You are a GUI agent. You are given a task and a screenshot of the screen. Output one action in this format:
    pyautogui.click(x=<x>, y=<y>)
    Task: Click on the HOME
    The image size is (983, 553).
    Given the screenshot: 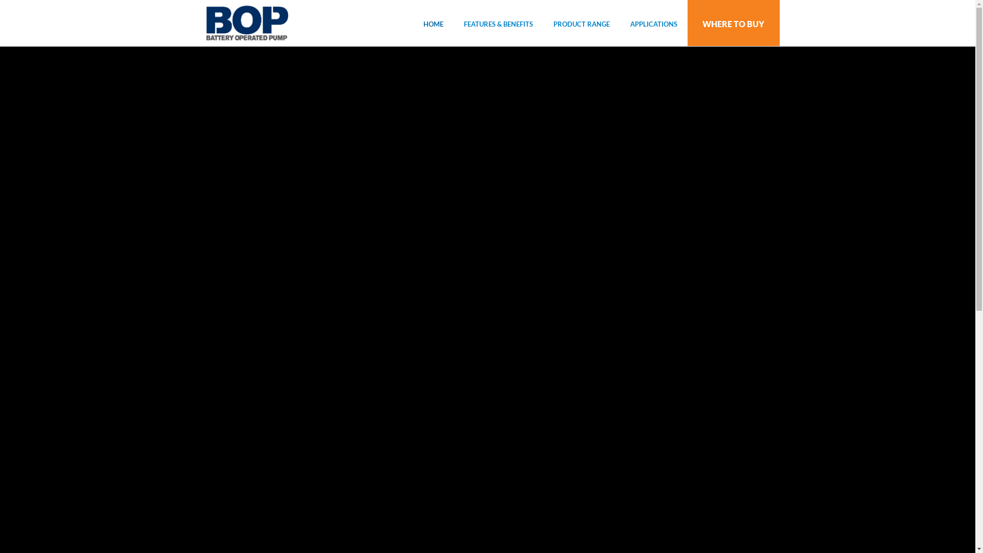 What is the action you would take?
    pyautogui.click(x=433, y=23)
    